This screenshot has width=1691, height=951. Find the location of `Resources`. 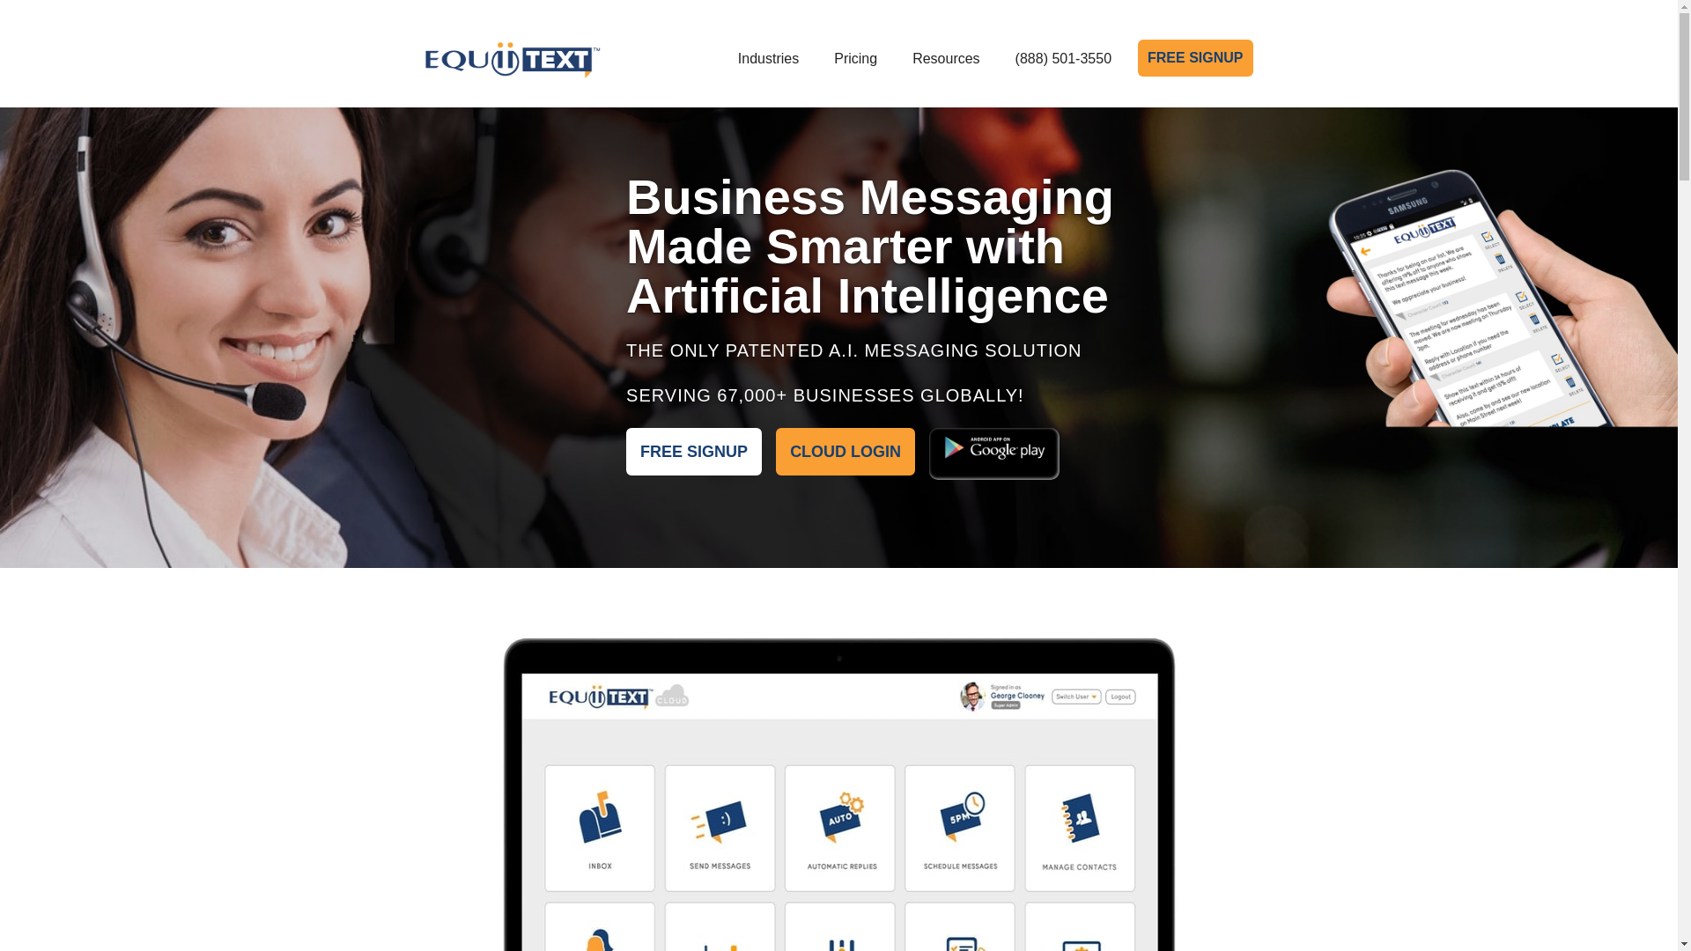

Resources is located at coordinates (946, 58).